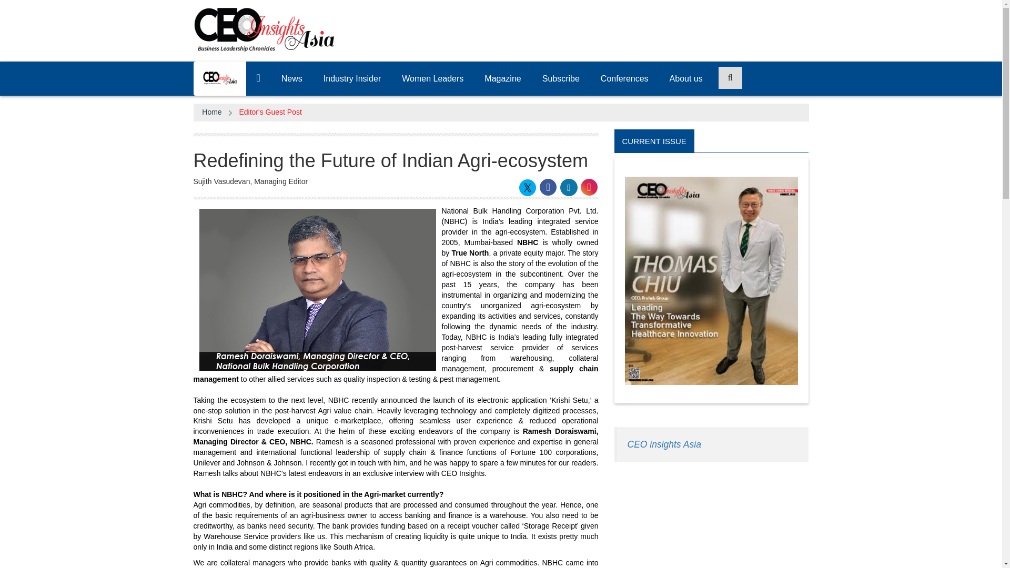 This screenshot has width=1010, height=568. I want to click on News, so click(291, 78).